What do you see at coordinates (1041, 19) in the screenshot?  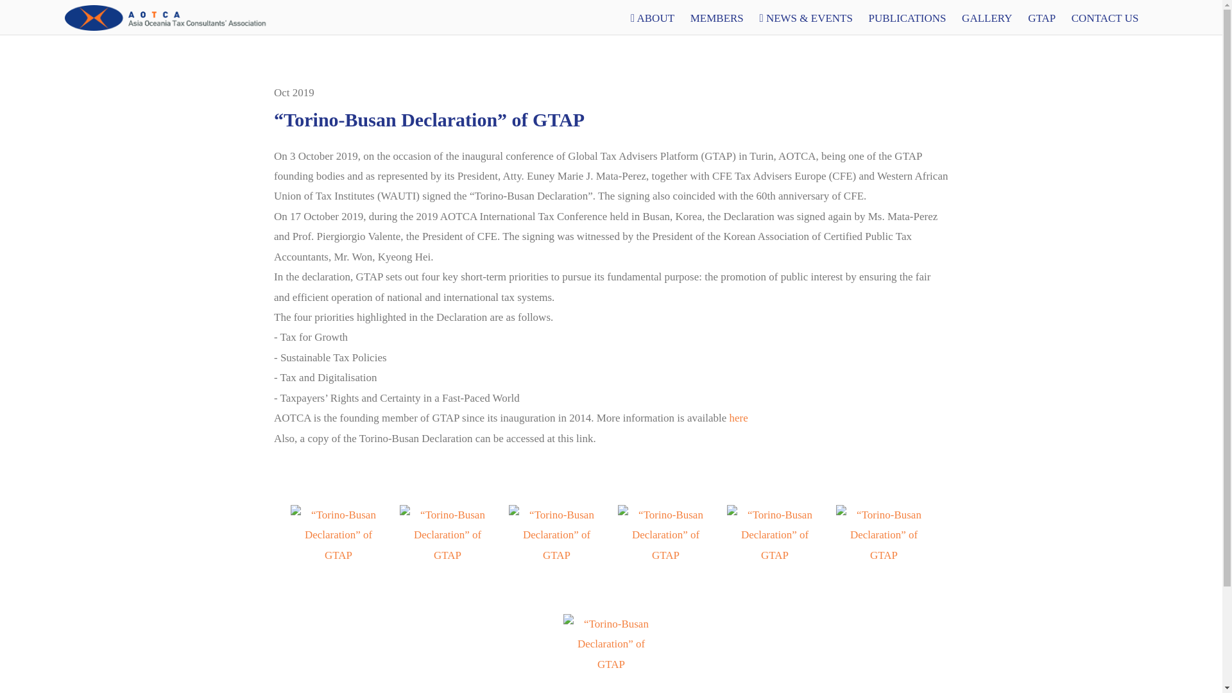 I see `GTAP` at bounding box center [1041, 19].